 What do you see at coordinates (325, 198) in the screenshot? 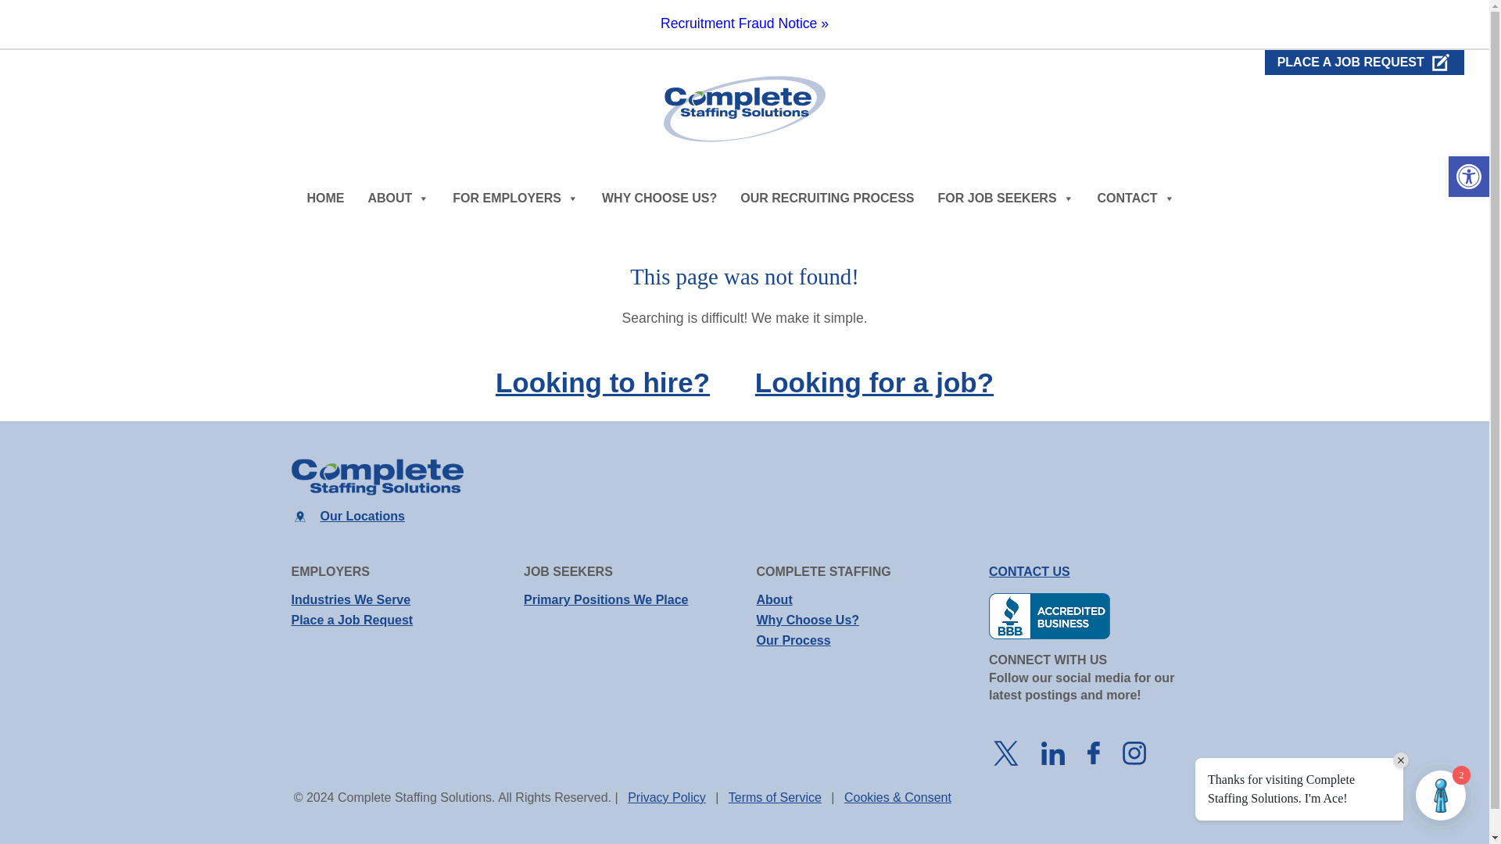
I see `HOME` at bounding box center [325, 198].